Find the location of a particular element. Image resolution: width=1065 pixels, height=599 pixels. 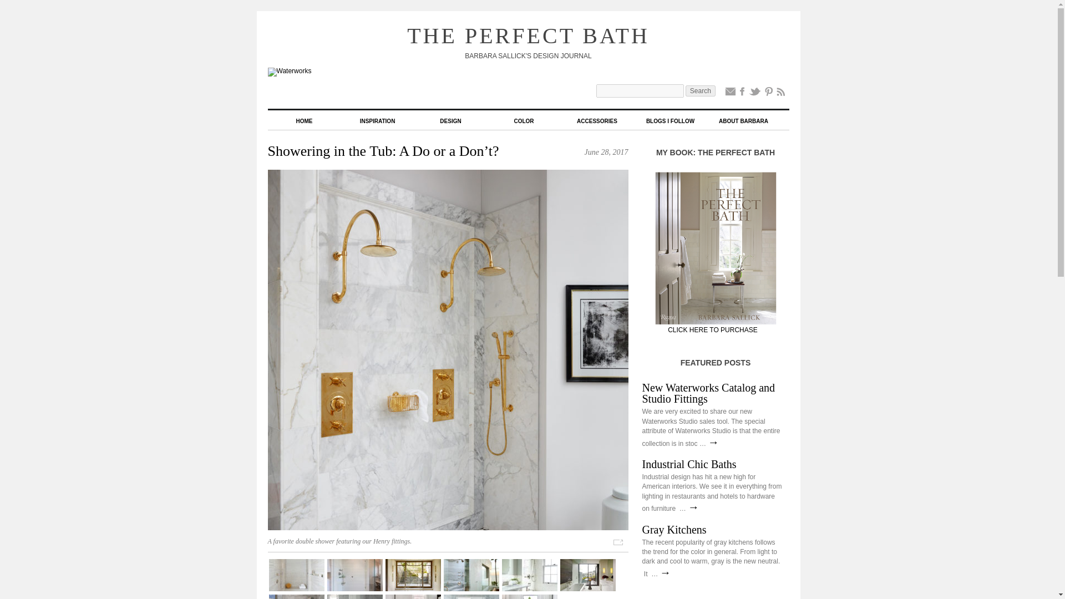

ABOUT BARBARA is located at coordinates (743, 121).